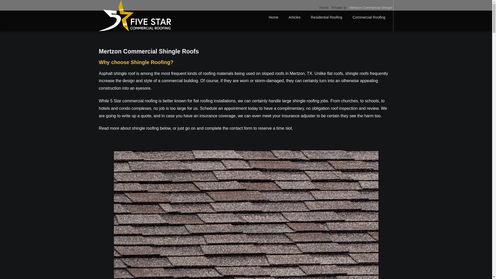 Image resolution: width=496 pixels, height=279 pixels. What do you see at coordinates (324, 7) in the screenshot?
I see `Home` at bounding box center [324, 7].